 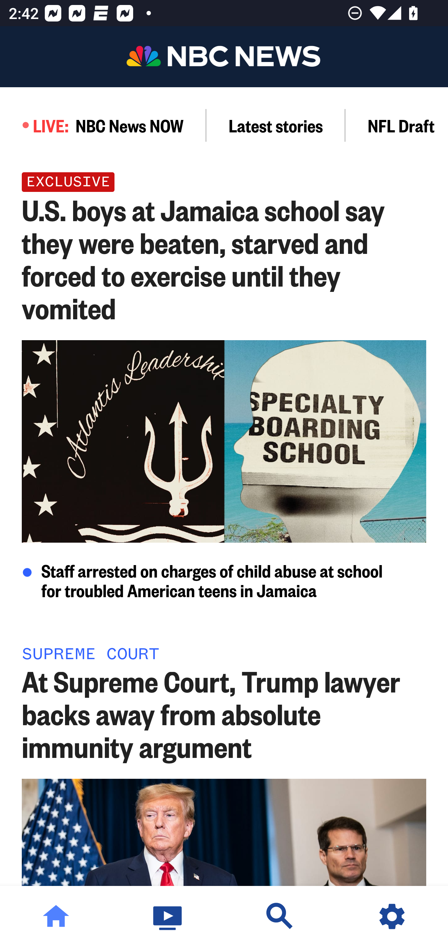 What do you see at coordinates (392, 916) in the screenshot?
I see `Settings` at bounding box center [392, 916].